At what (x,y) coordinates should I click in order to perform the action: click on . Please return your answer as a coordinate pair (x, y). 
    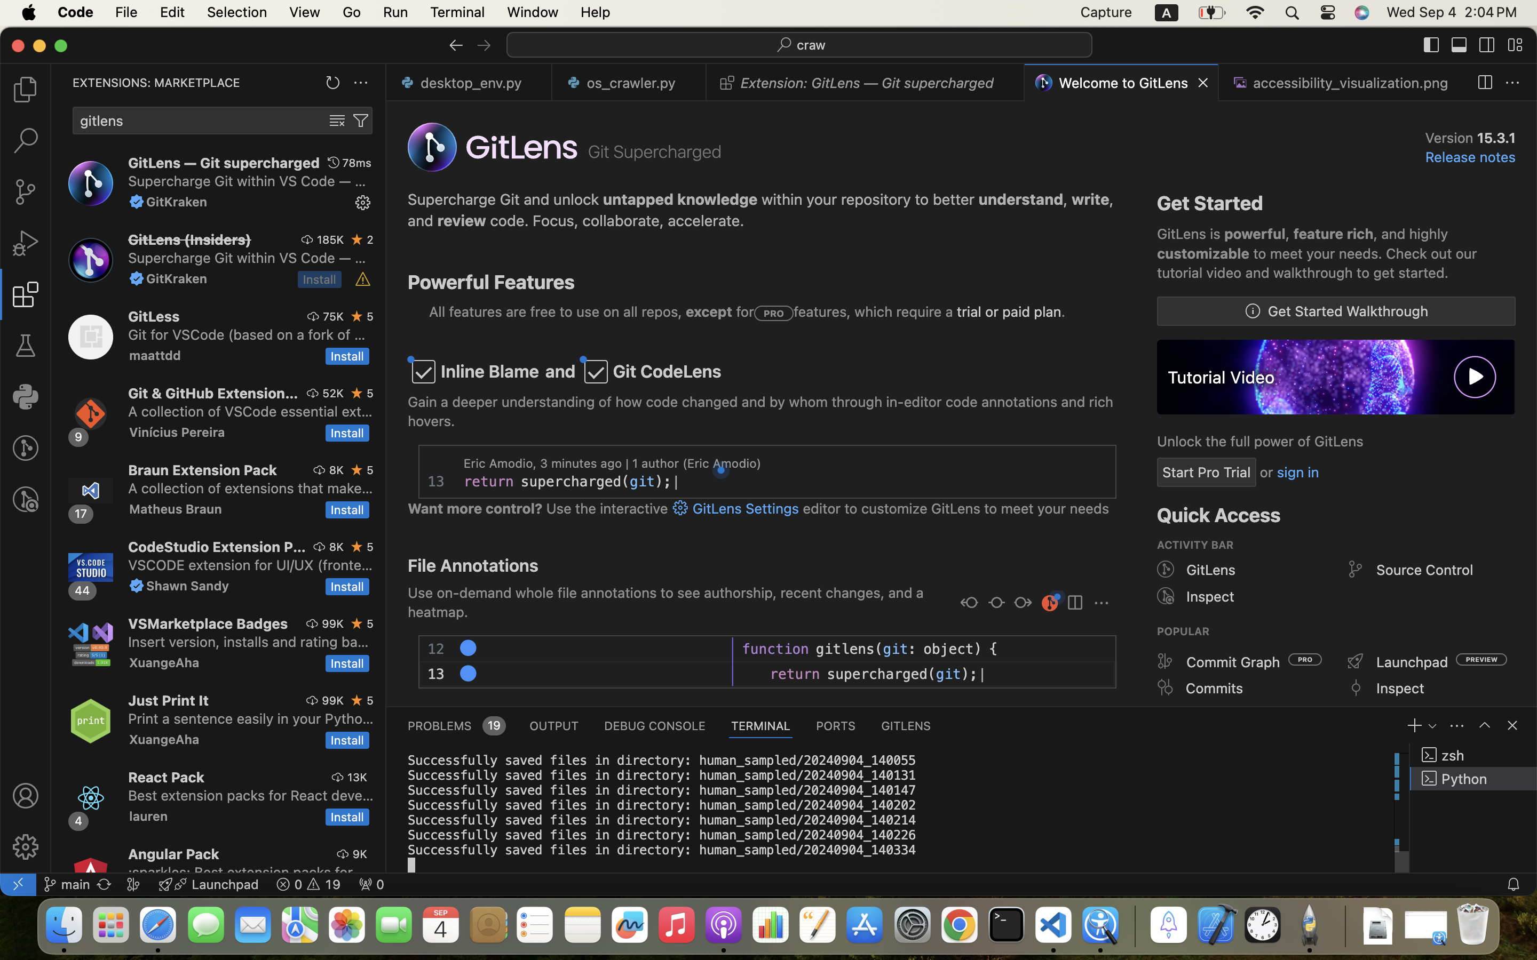
    Looking at the image, I should click on (334, 163).